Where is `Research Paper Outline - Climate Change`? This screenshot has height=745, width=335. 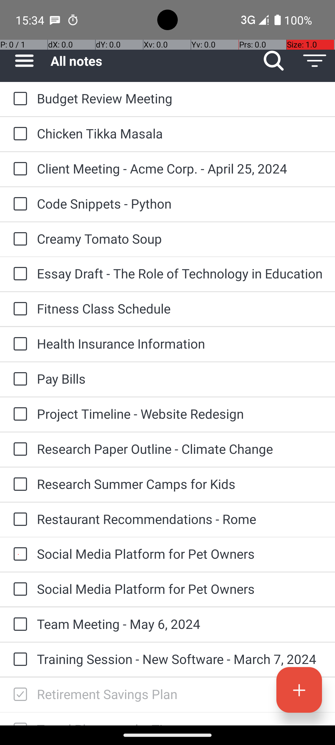
Research Paper Outline - Climate Change is located at coordinates (180, 449).